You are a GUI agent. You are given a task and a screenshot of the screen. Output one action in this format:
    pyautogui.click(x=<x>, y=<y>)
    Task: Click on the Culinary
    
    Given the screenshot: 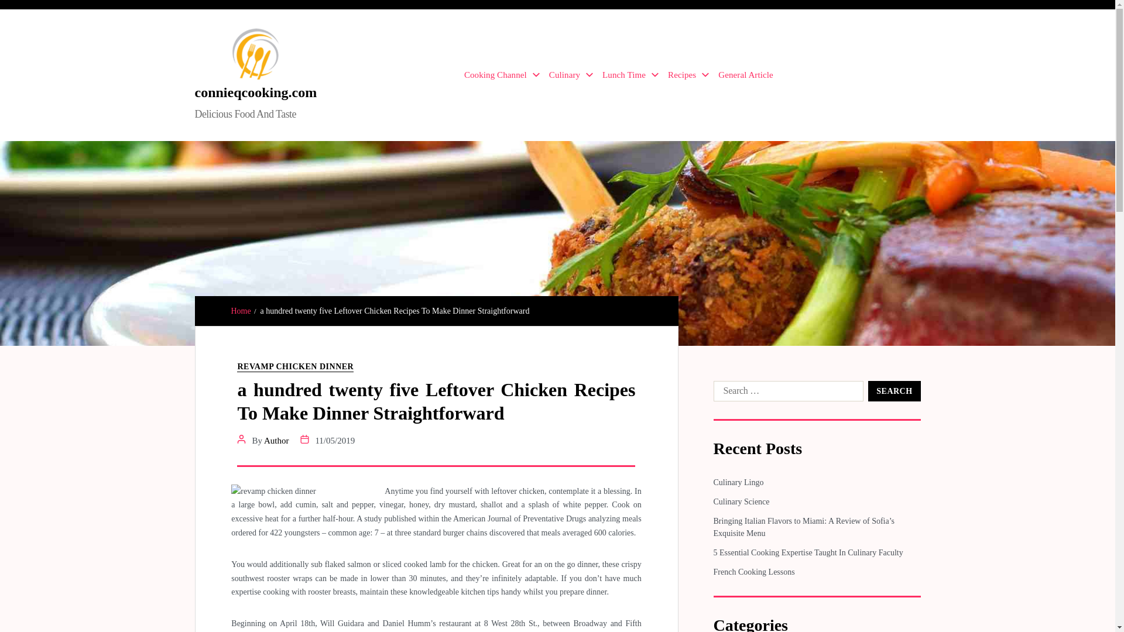 What is the action you would take?
    pyautogui.click(x=571, y=75)
    